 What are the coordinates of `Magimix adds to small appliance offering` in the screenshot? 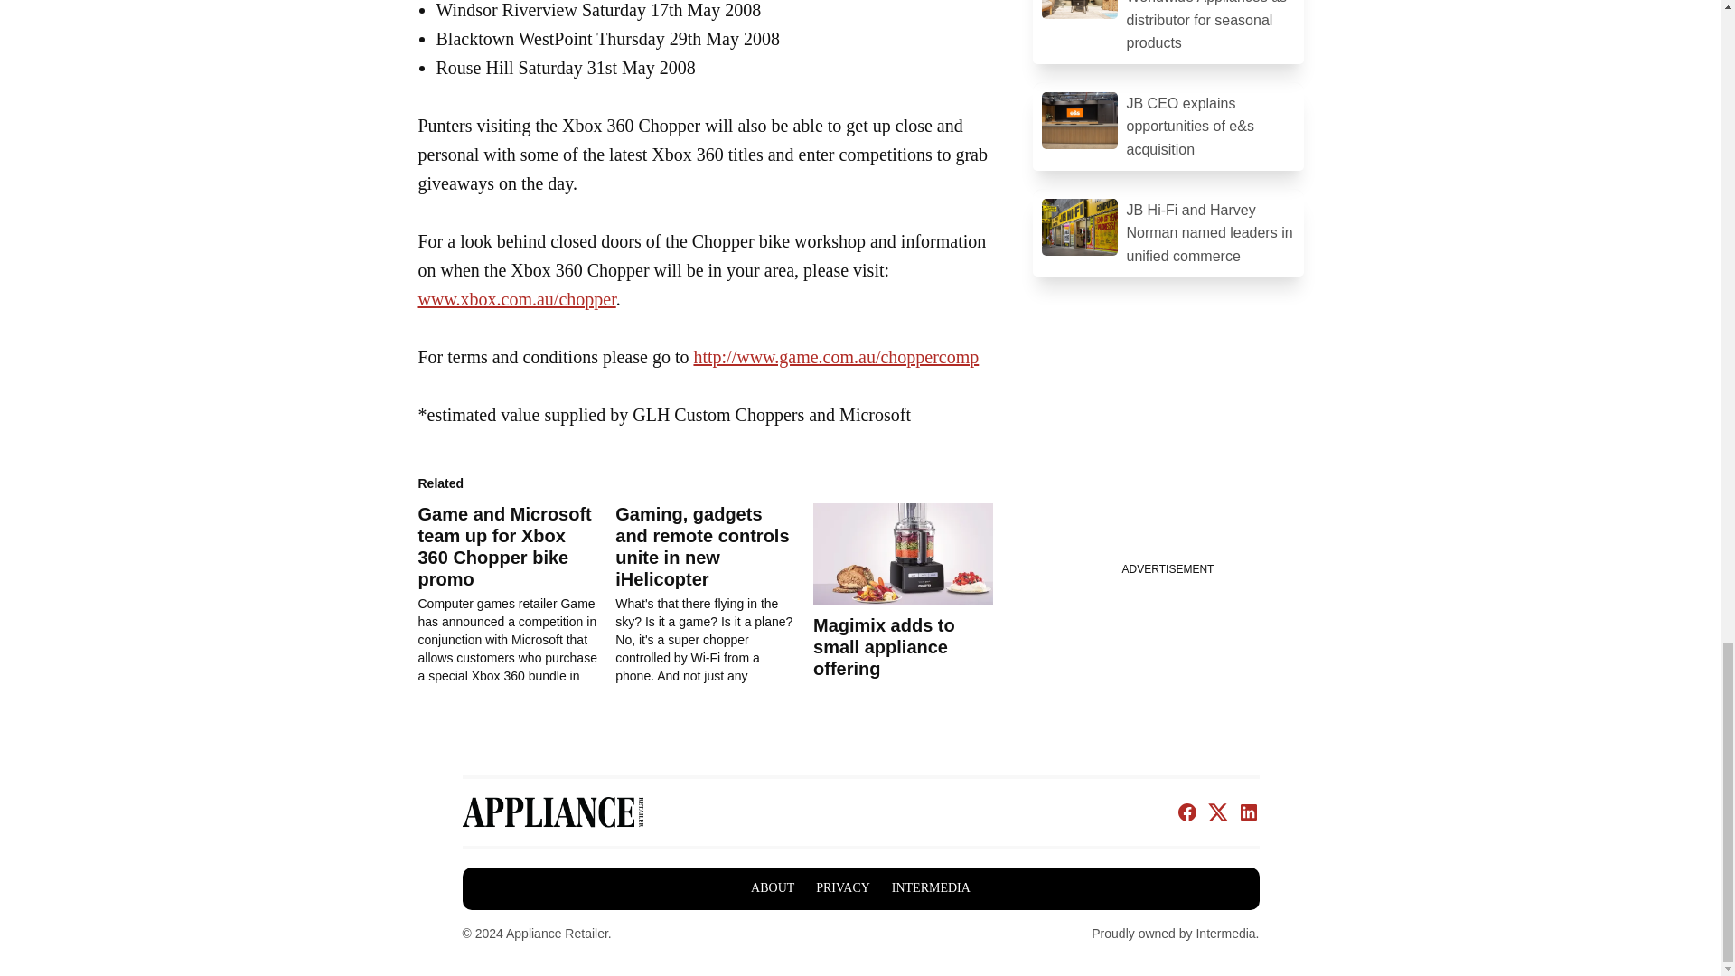 It's located at (884, 647).